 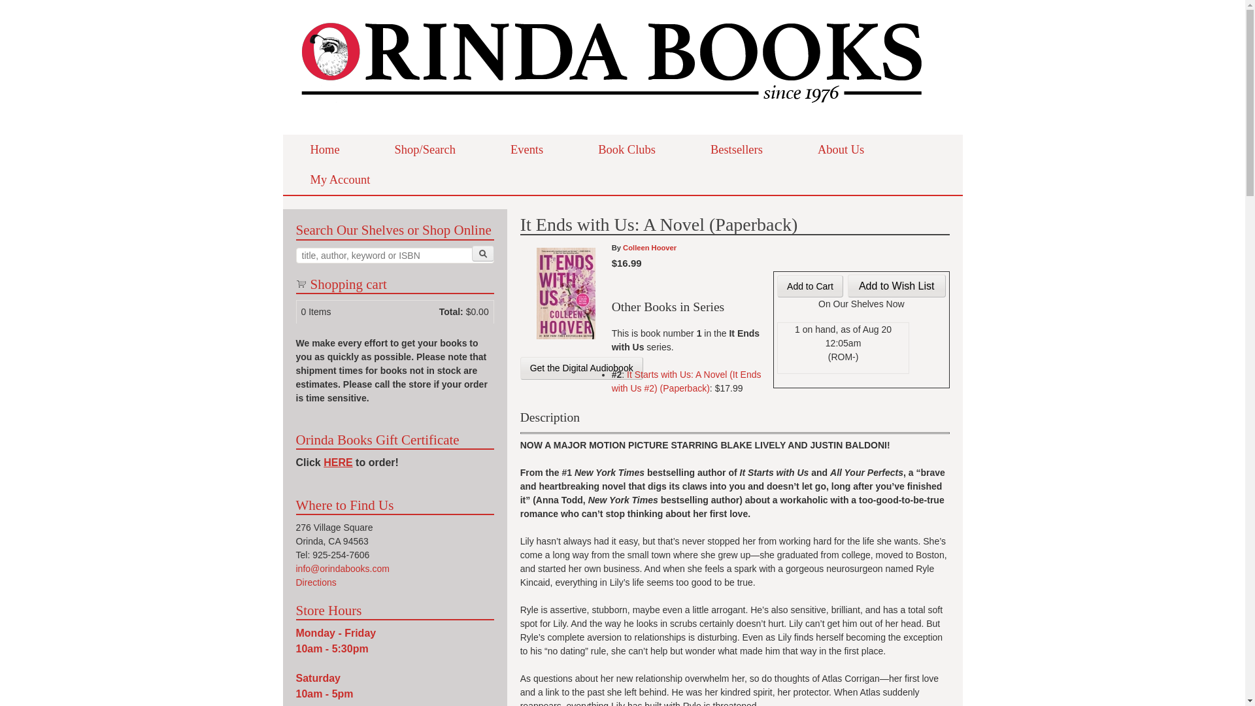 I want to click on Directions, so click(x=315, y=582).